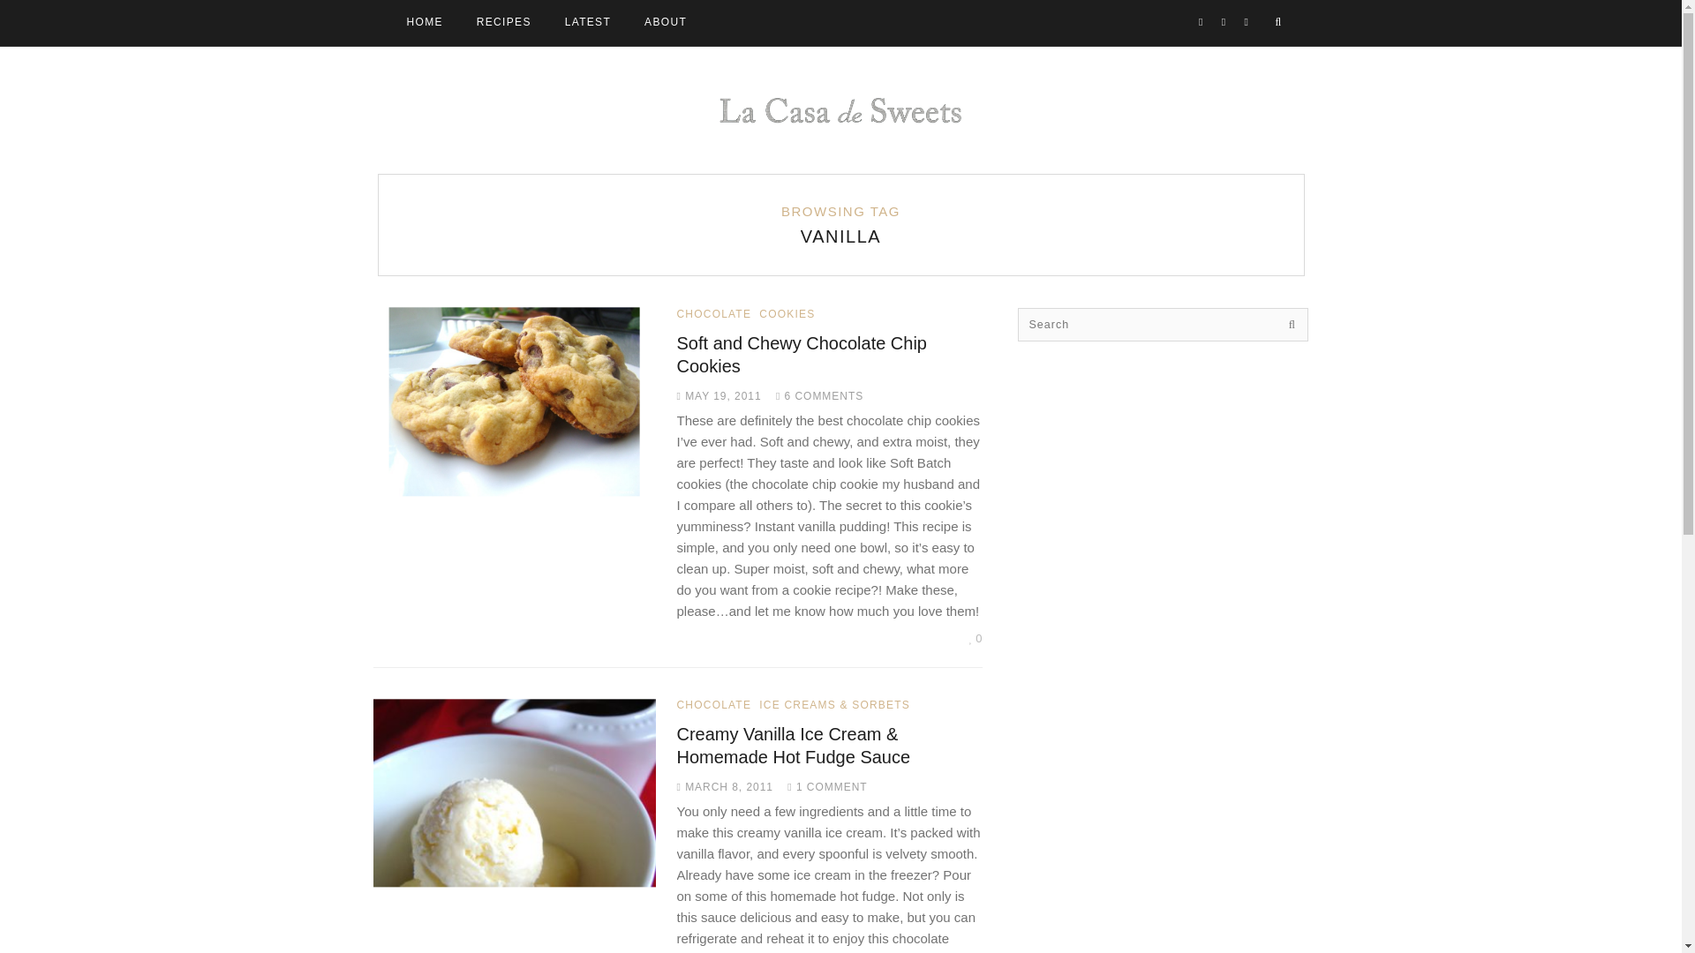  Describe the element at coordinates (976, 639) in the screenshot. I see `0` at that location.